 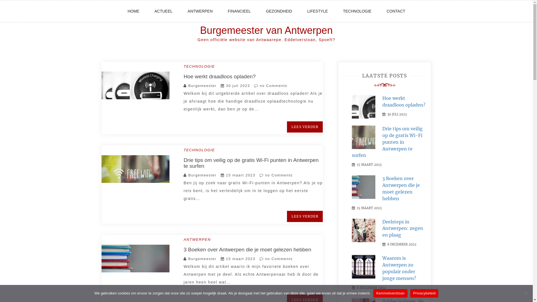 What do you see at coordinates (425, 293) in the screenshot?
I see `Privacybeleid` at bounding box center [425, 293].